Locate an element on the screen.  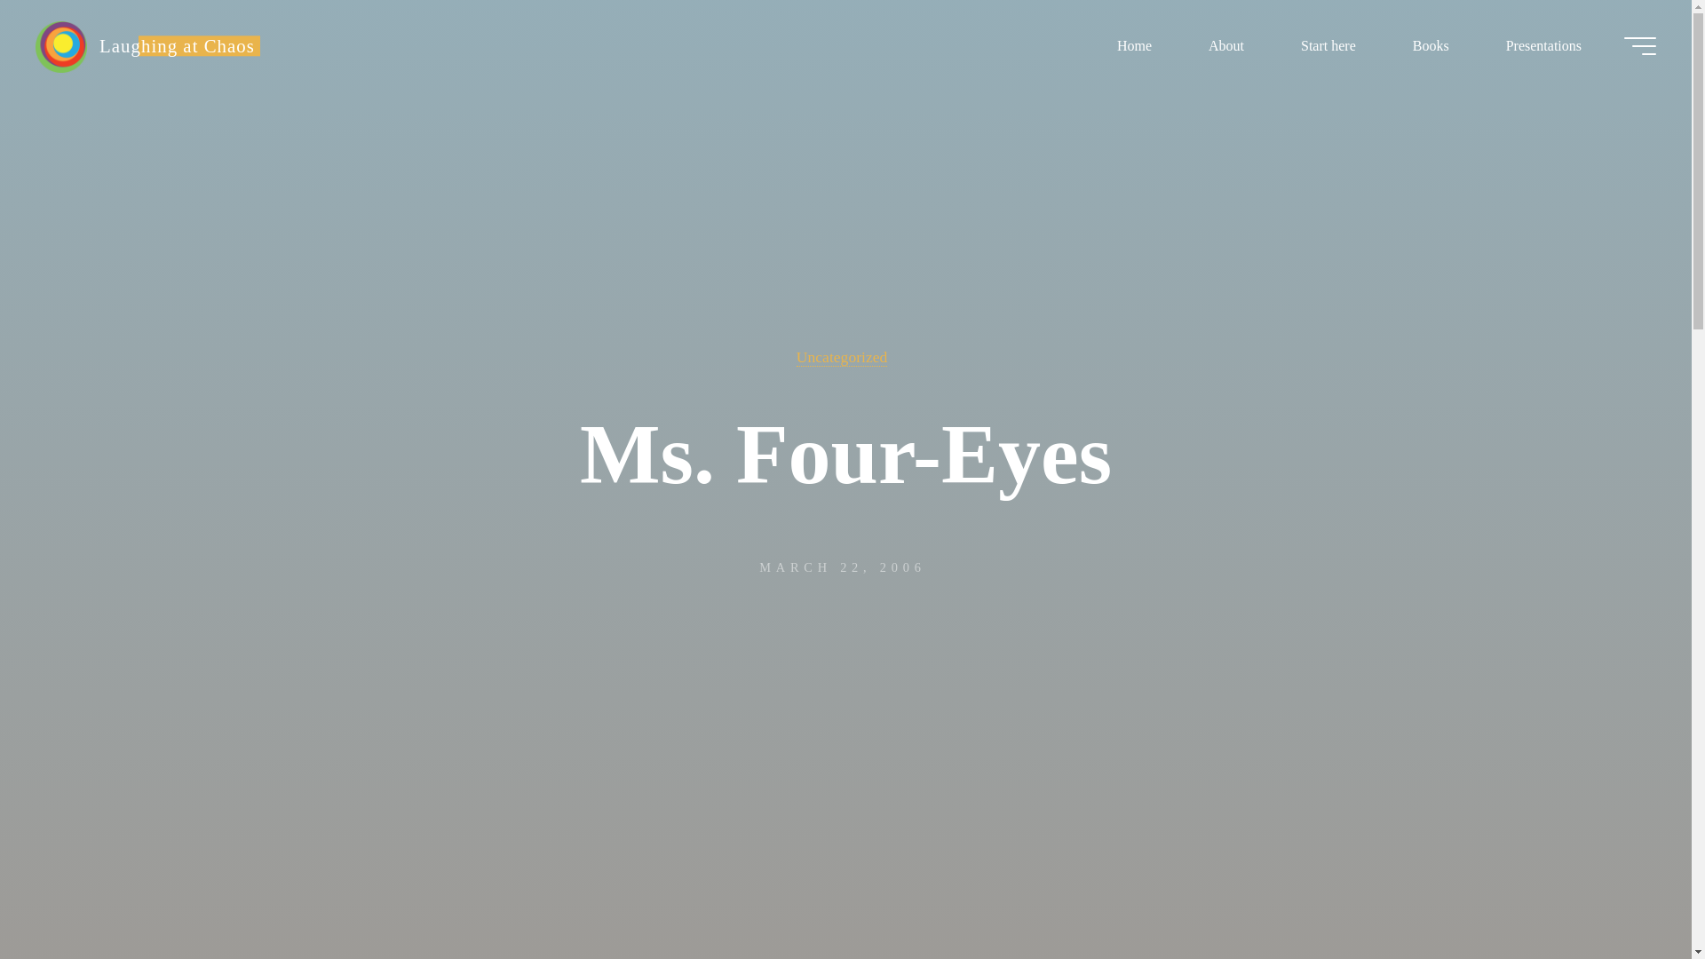
Books is located at coordinates (1431, 44).